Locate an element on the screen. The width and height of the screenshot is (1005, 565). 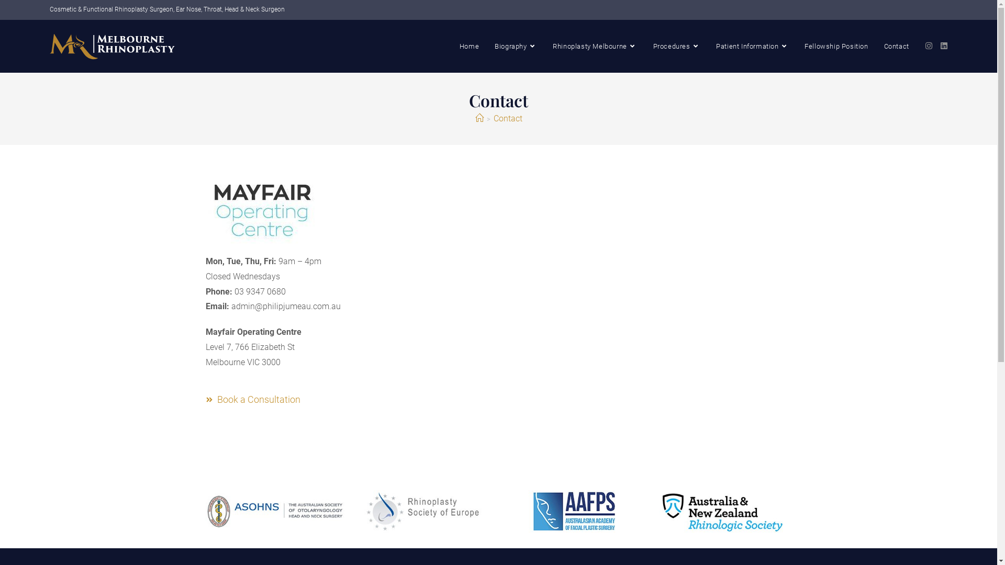
Book a Consultation is located at coordinates (289, 400).